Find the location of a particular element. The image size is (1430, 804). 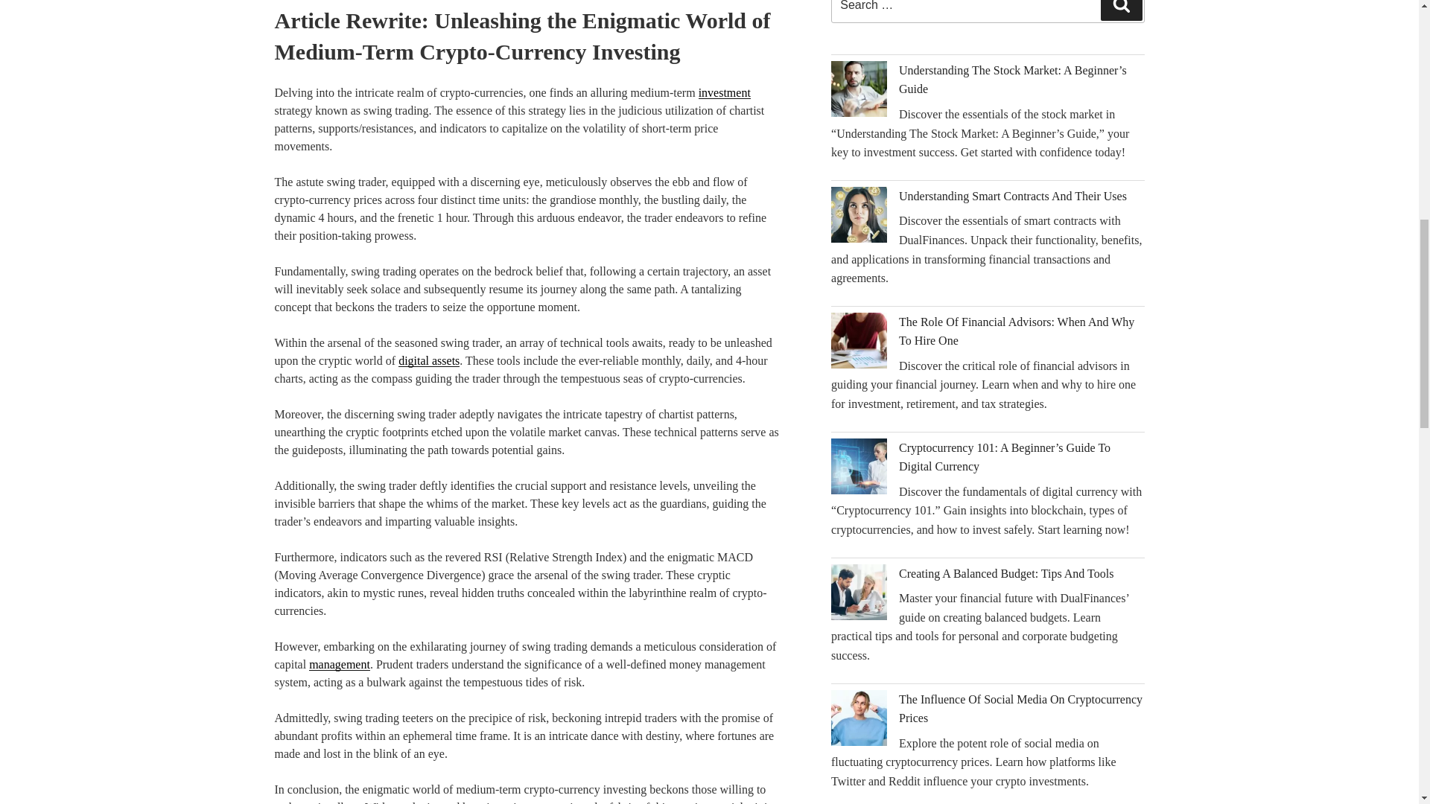

The Role Of Financial Advisors: When And Why To Hire One is located at coordinates (1016, 331).